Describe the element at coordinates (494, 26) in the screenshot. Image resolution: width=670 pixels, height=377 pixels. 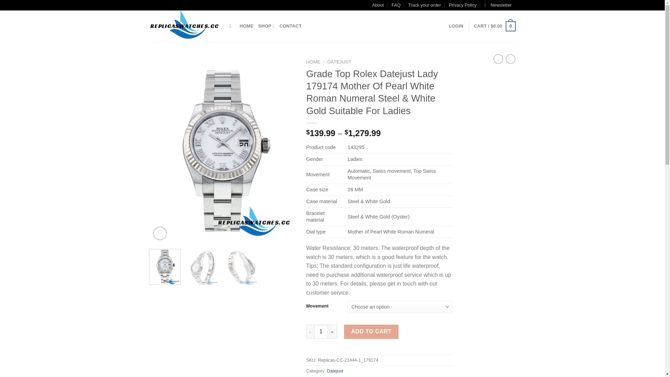
I see `Cart` at that location.